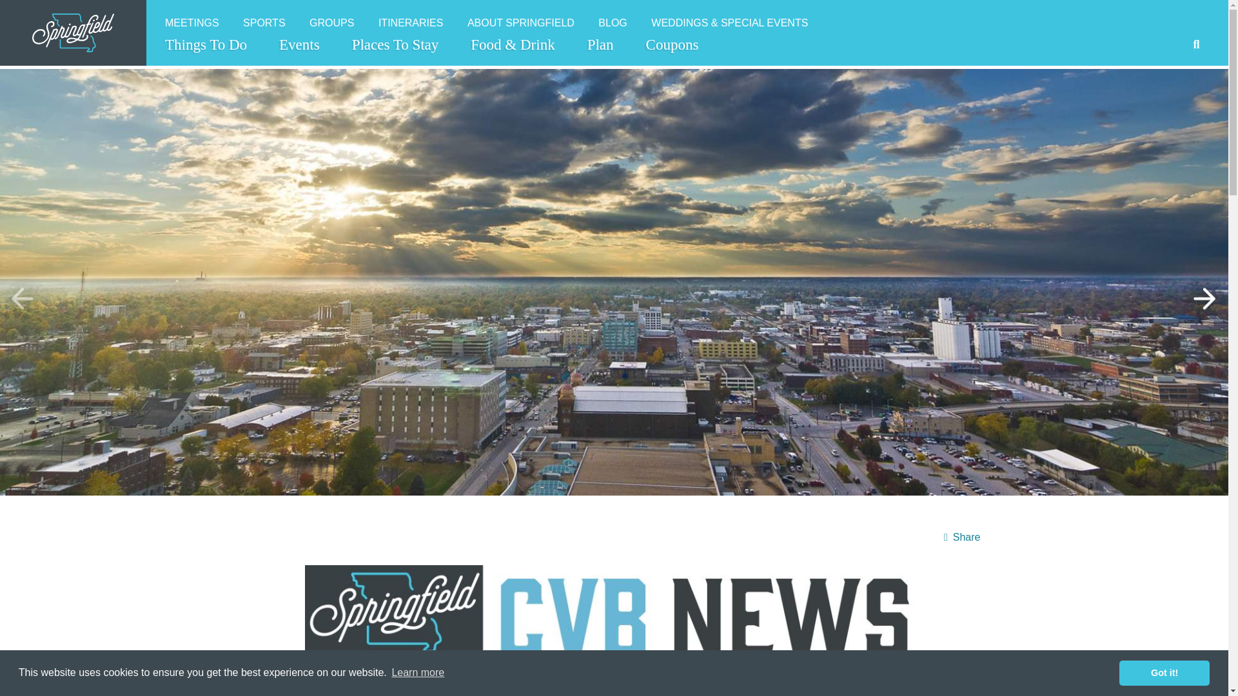 Image resolution: width=1238 pixels, height=696 pixels. What do you see at coordinates (521, 23) in the screenshot?
I see `ABOUT SPRINGFIELD` at bounding box center [521, 23].